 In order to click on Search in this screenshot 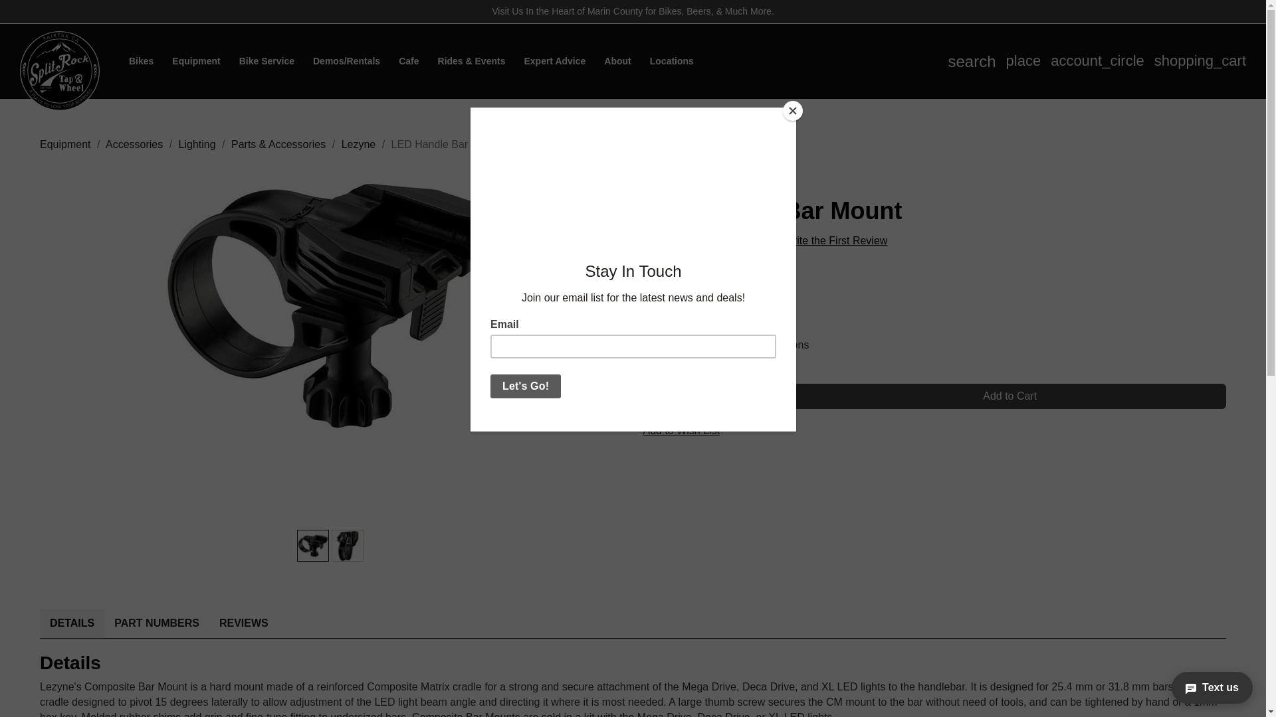, I will do `click(331, 307)`.